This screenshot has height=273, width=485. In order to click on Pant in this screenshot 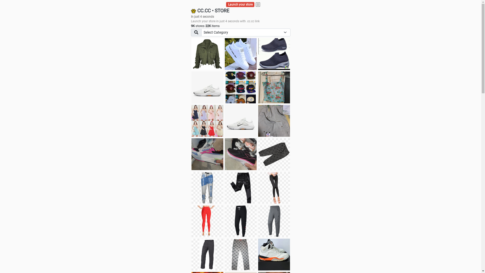, I will do `click(207, 255)`.